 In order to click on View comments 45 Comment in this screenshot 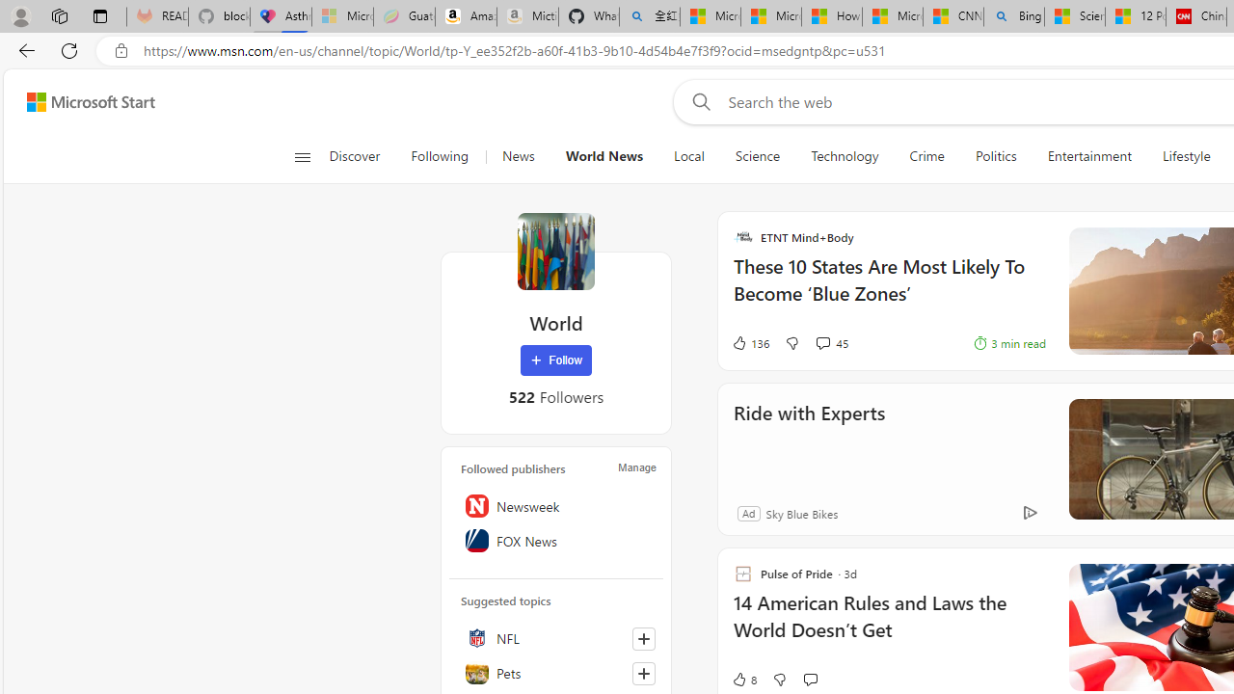, I will do `click(831, 343)`.